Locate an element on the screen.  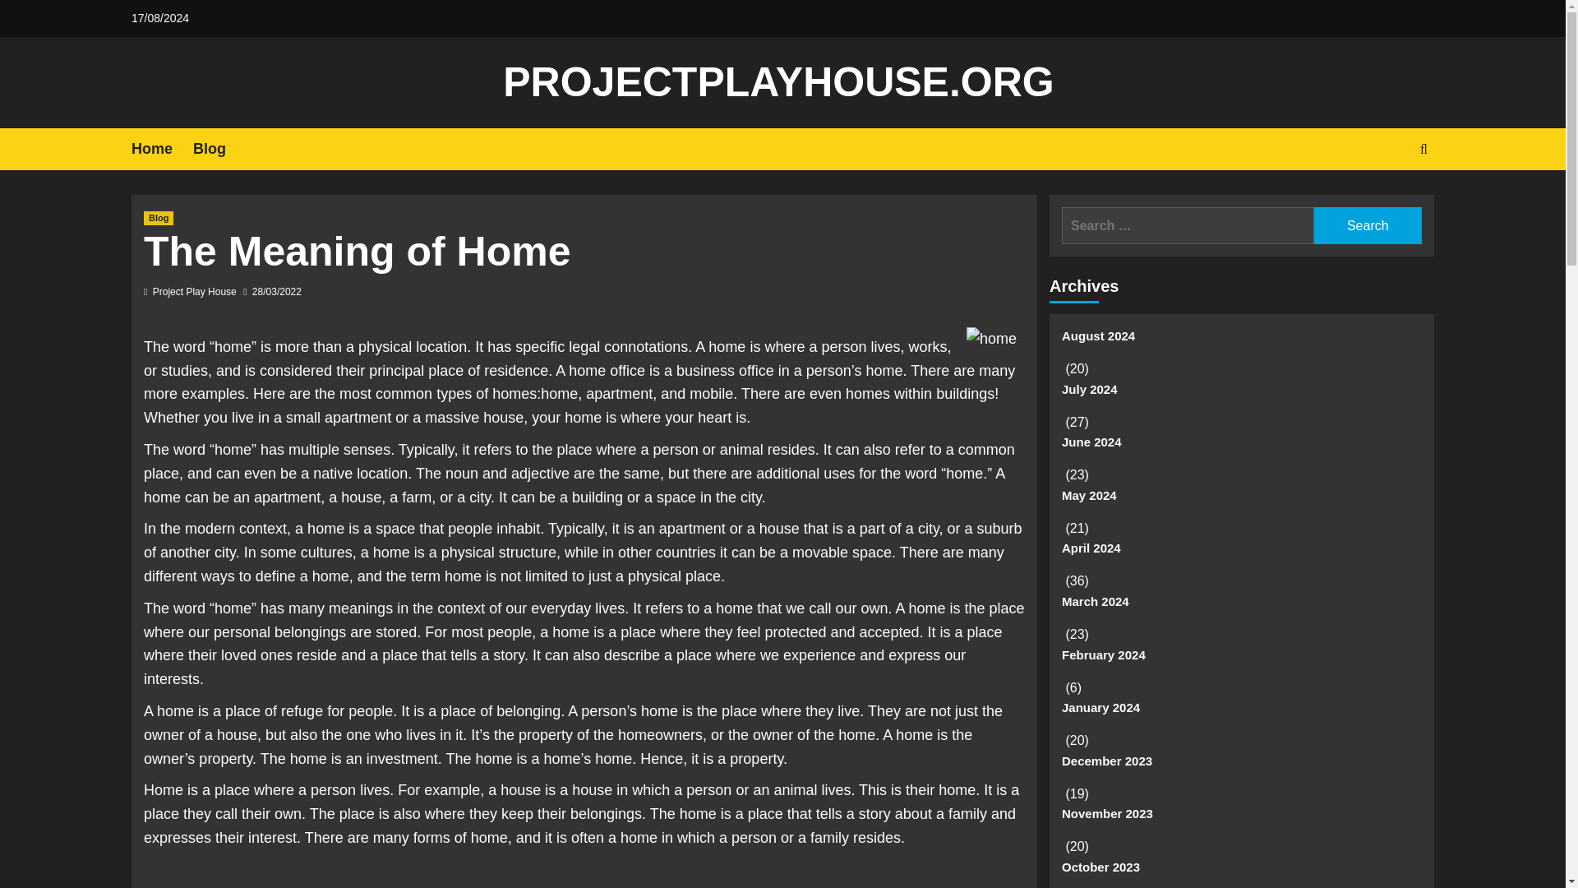
July 2024 is located at coordinates (1241, 396).